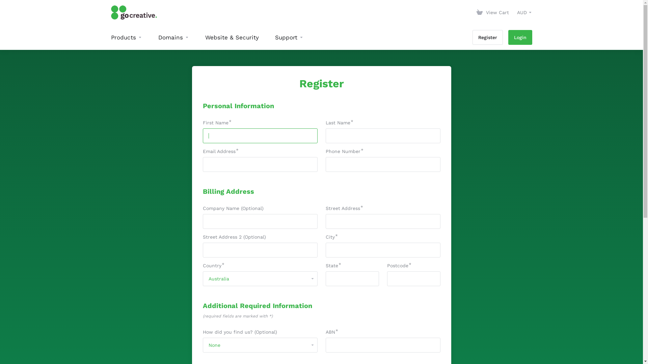 This screenshot has width=648, height=364. What do you see at coordinates (134, 12) in the screenshot?
I see `GO Creative` at bounding box center [134, 12].